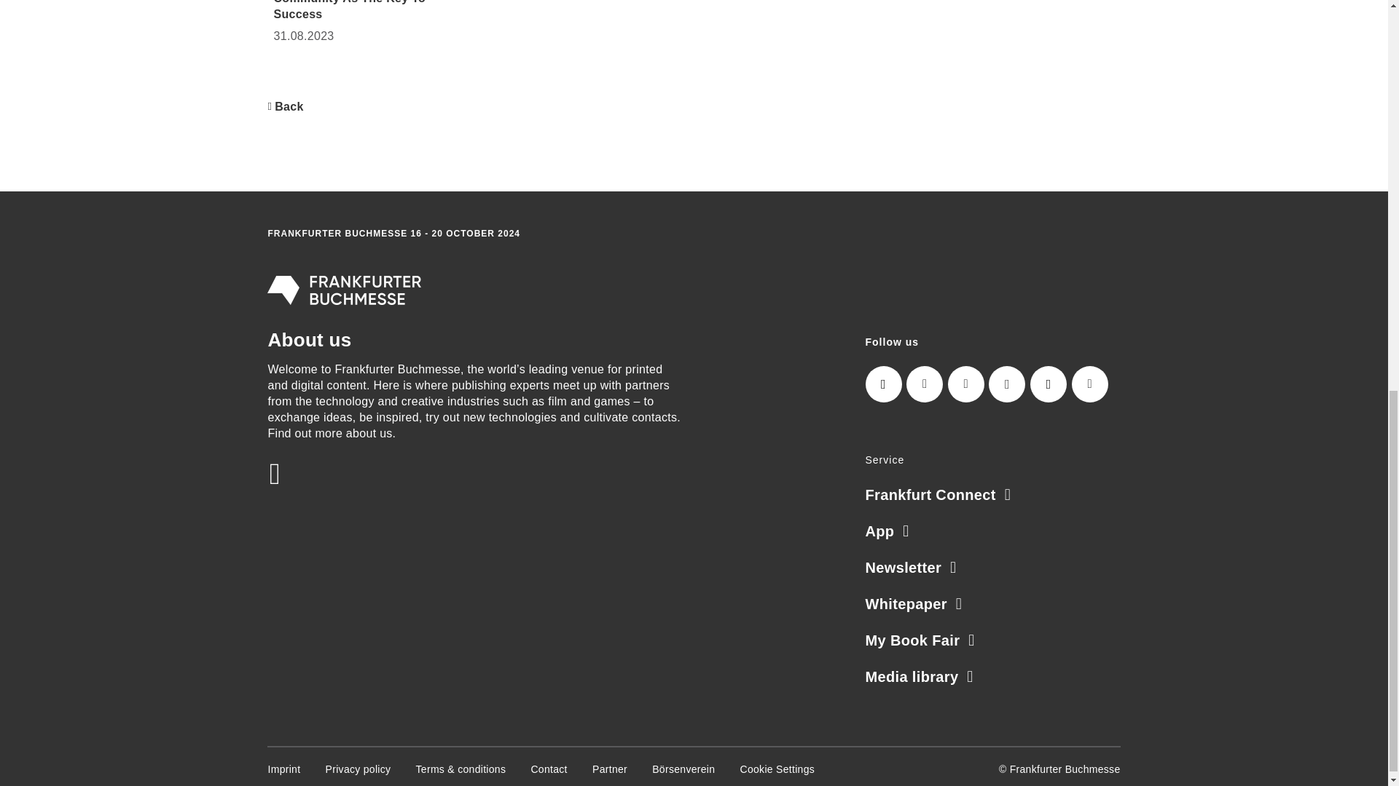 This screenshot has height=786, width=1399. Describe the element at coordinates (1048, 384) in the screenshot. I see `TikTok` at that location.